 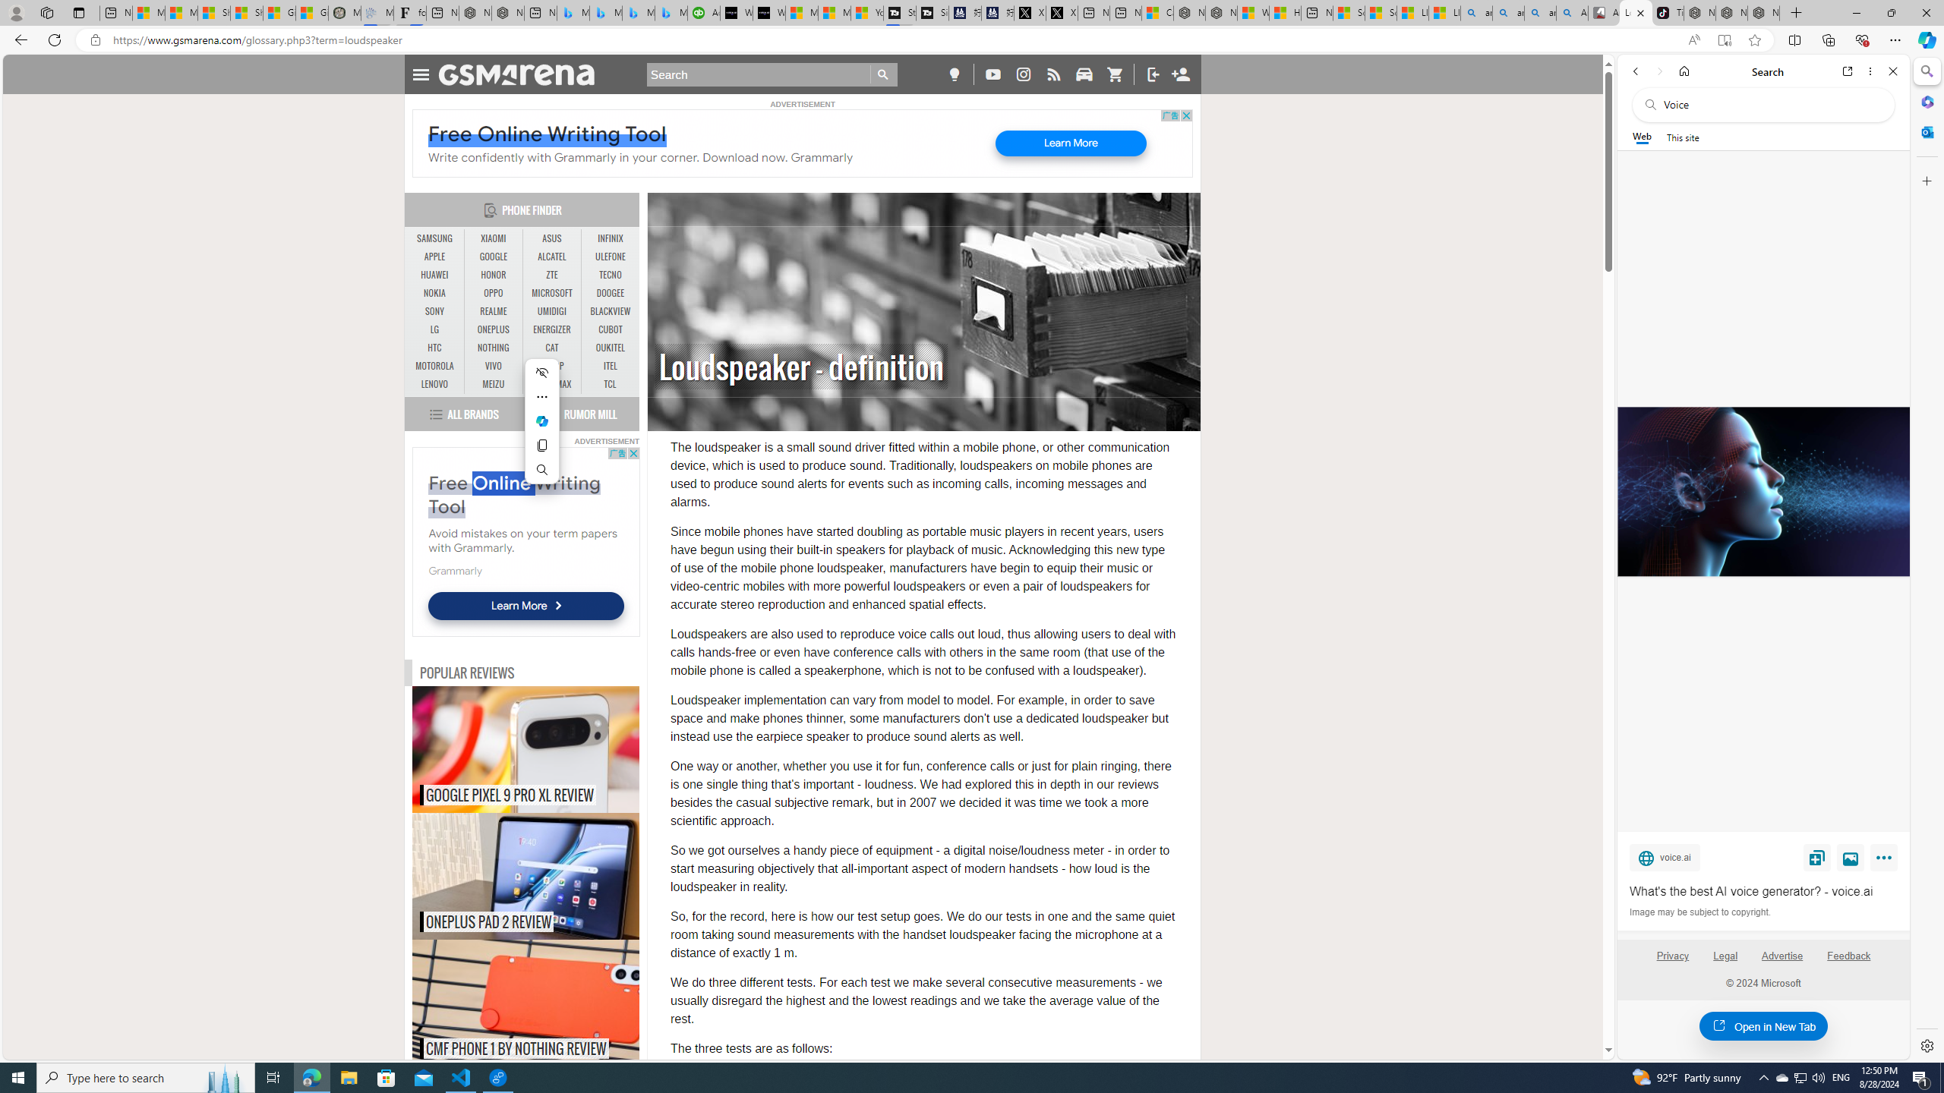 What do you see at coordinates (522, 540) in the screenshot?
I see `Avoid mistakes on your term papers with Grammarly.` at bounding box center [522, 540].